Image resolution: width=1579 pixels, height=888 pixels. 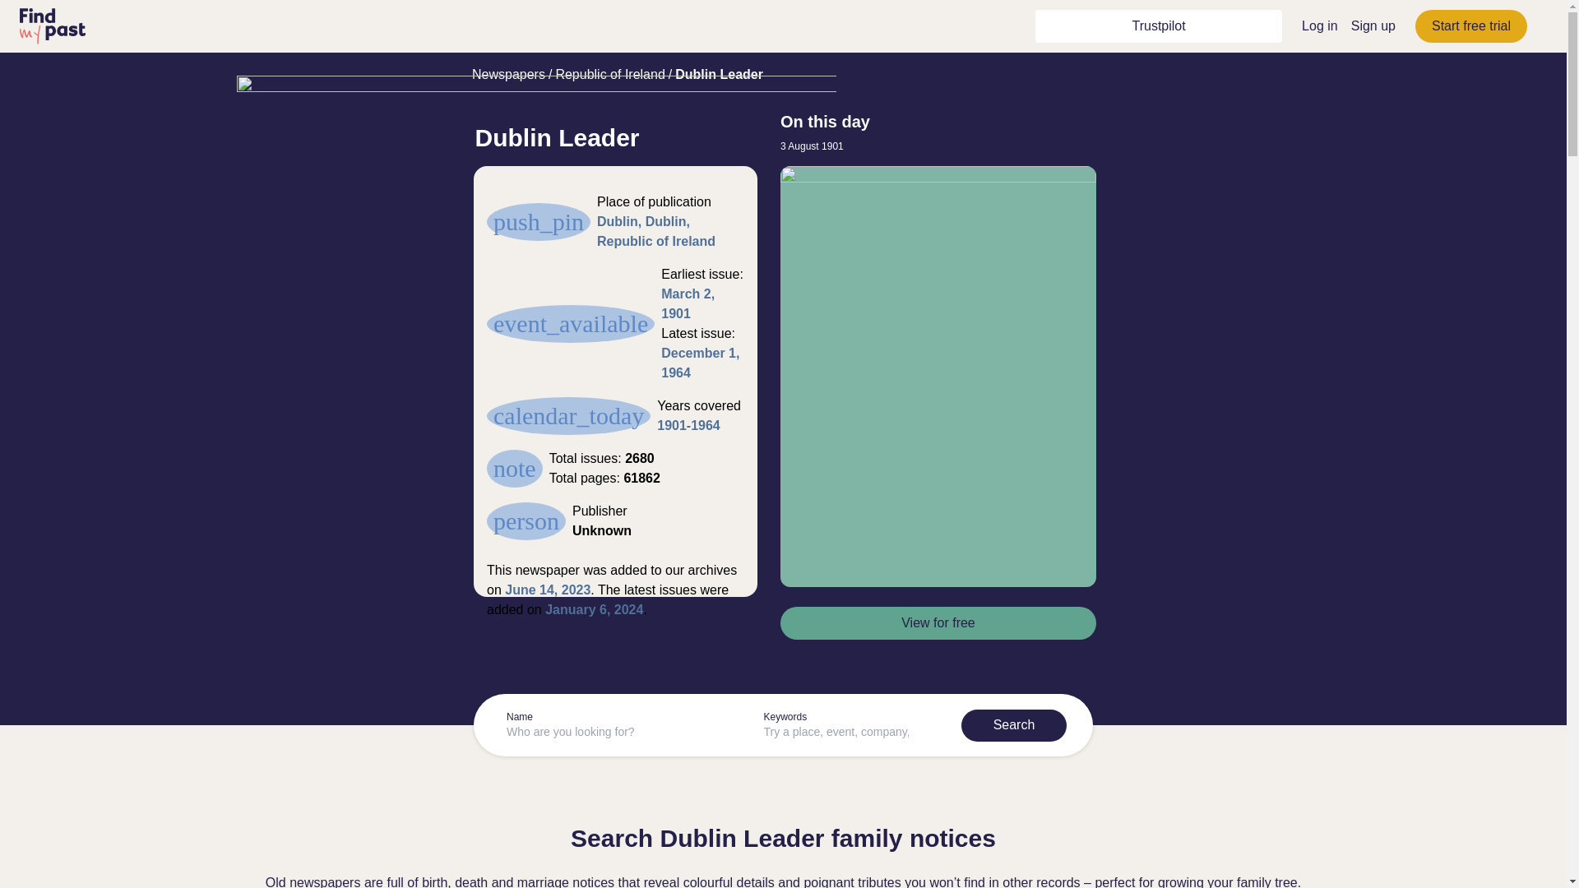 What do you see at coordinates (1373, 25) in the screenshot?
I see `Sign up` at bounding box center [1373, 25].